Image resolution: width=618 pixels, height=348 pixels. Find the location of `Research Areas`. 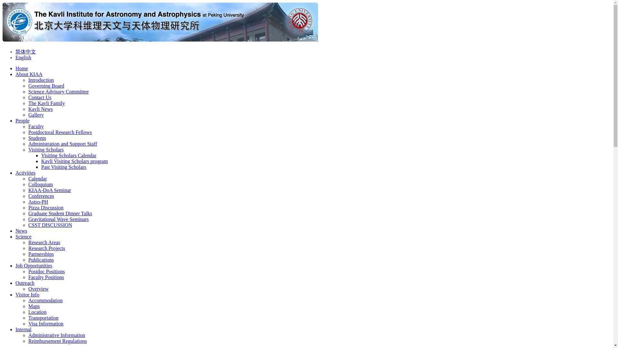

Research Areas is located at coordinates (44, 242).